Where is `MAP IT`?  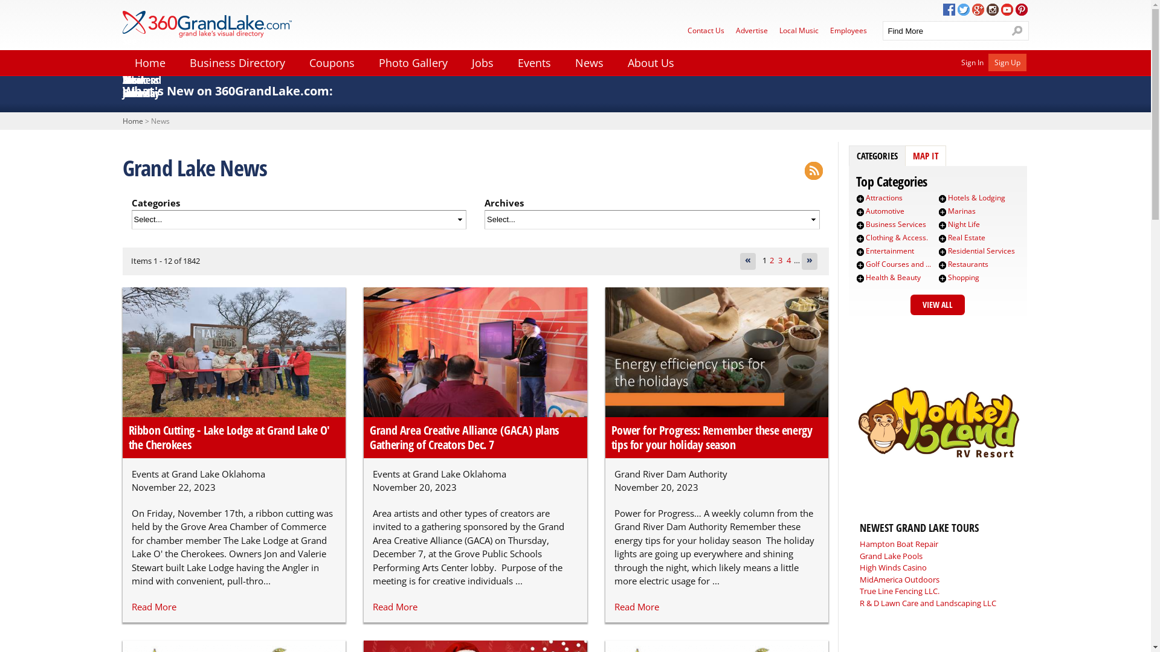
MAP IT is located at coordinates (926, 156).